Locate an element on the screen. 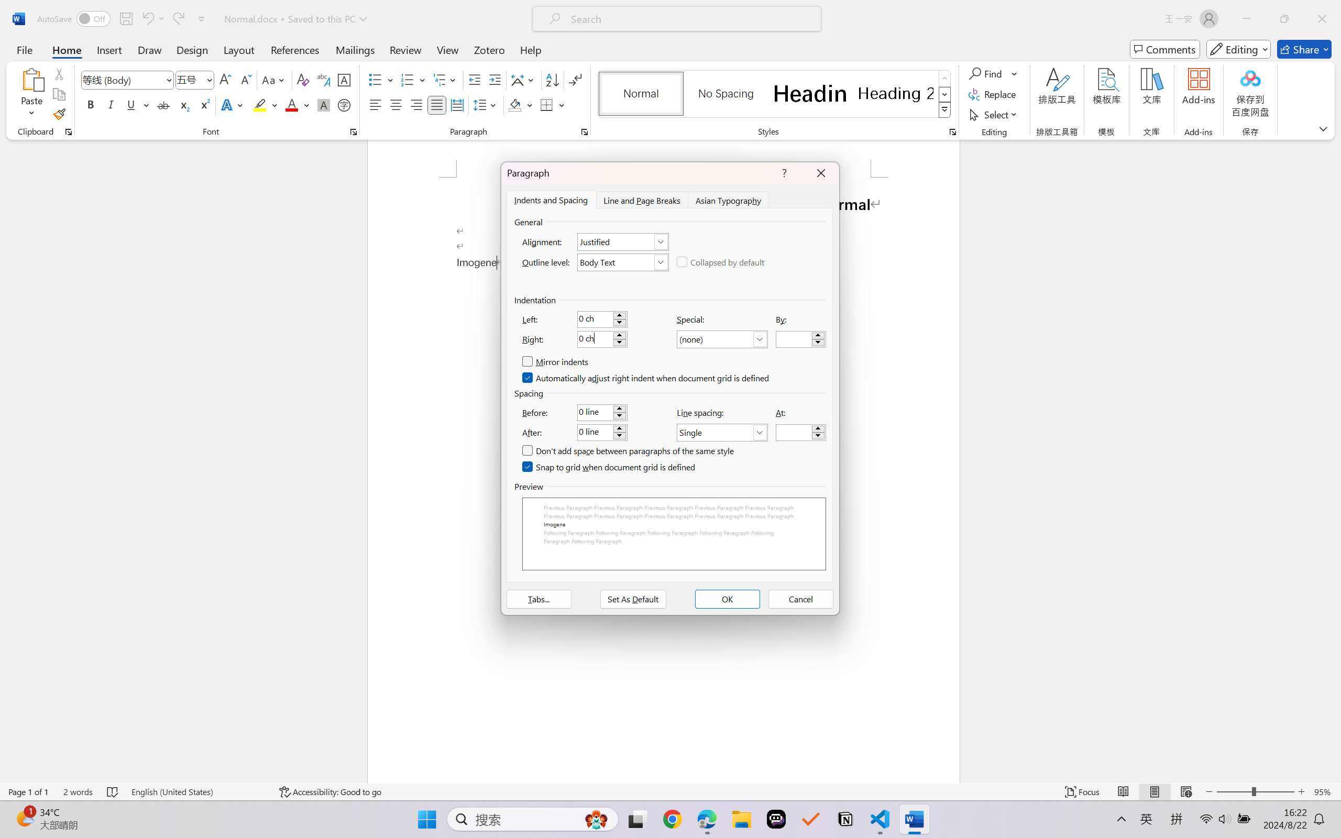 The height and width of the screenshot is (838, 1341). Asian Layout is located at coordinates (524, 80).